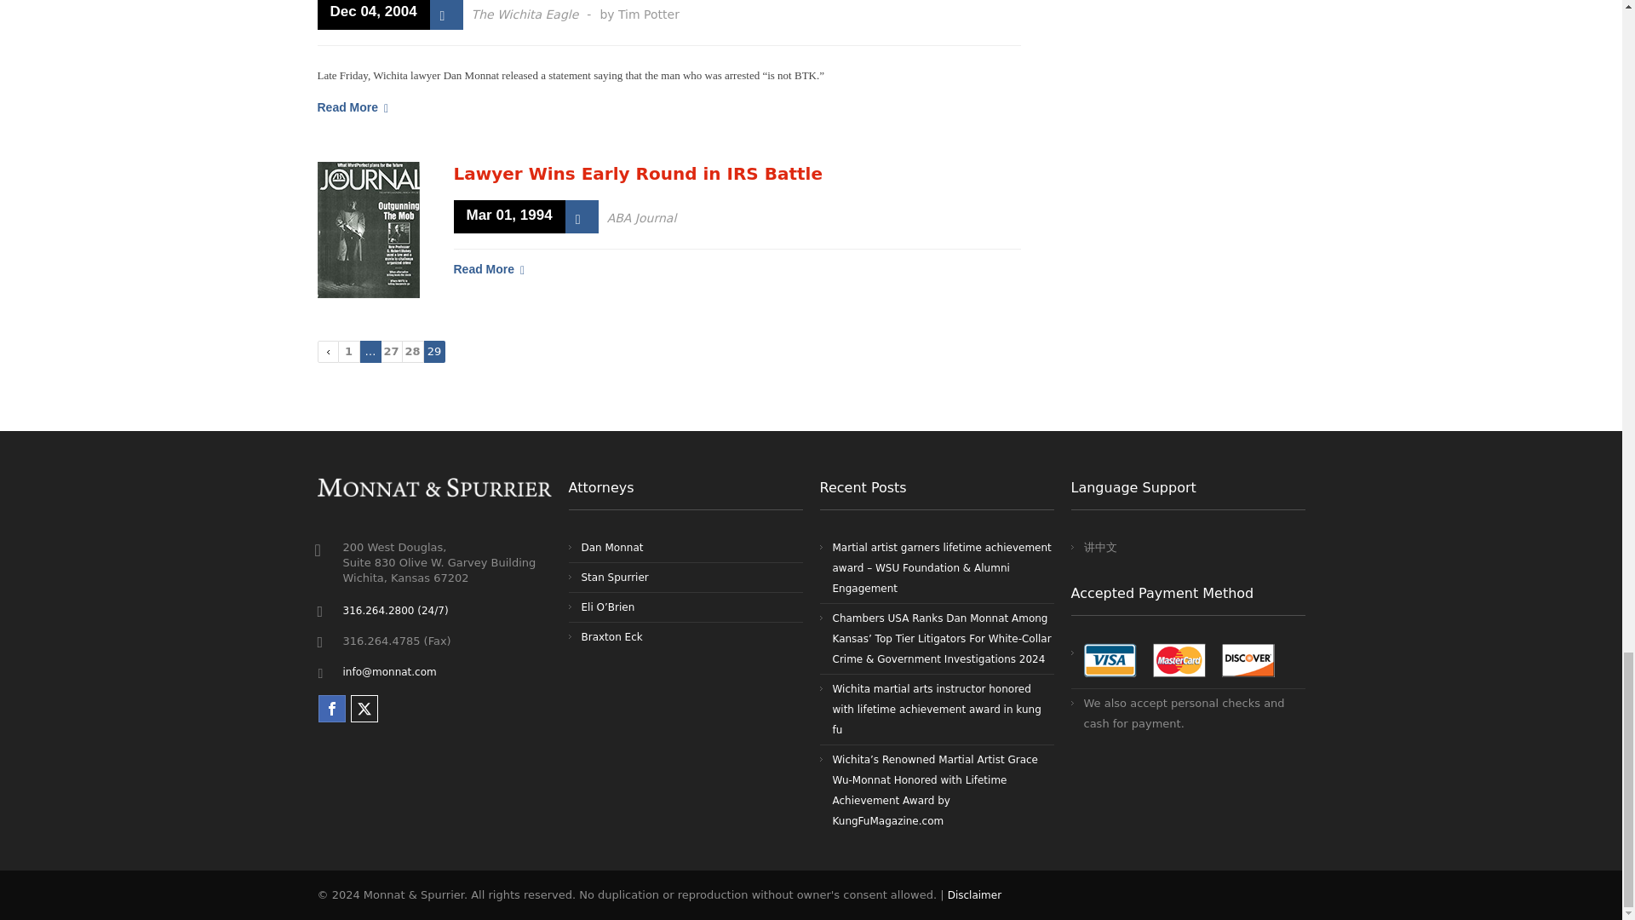  Describe the element at coordinates (508, 216) in the screenshot. I see `Mar 01, 1994` at that location.